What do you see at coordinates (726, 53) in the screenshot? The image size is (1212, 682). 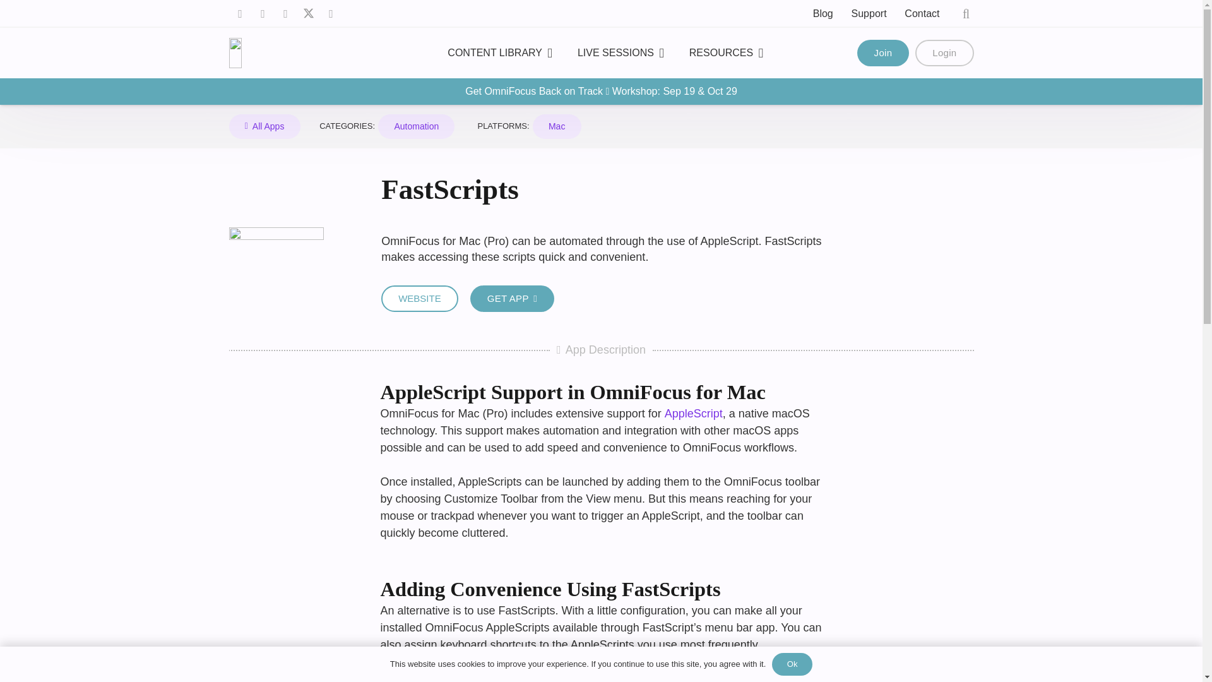 I see `RESOURCES` at bounding box center [726, 53].